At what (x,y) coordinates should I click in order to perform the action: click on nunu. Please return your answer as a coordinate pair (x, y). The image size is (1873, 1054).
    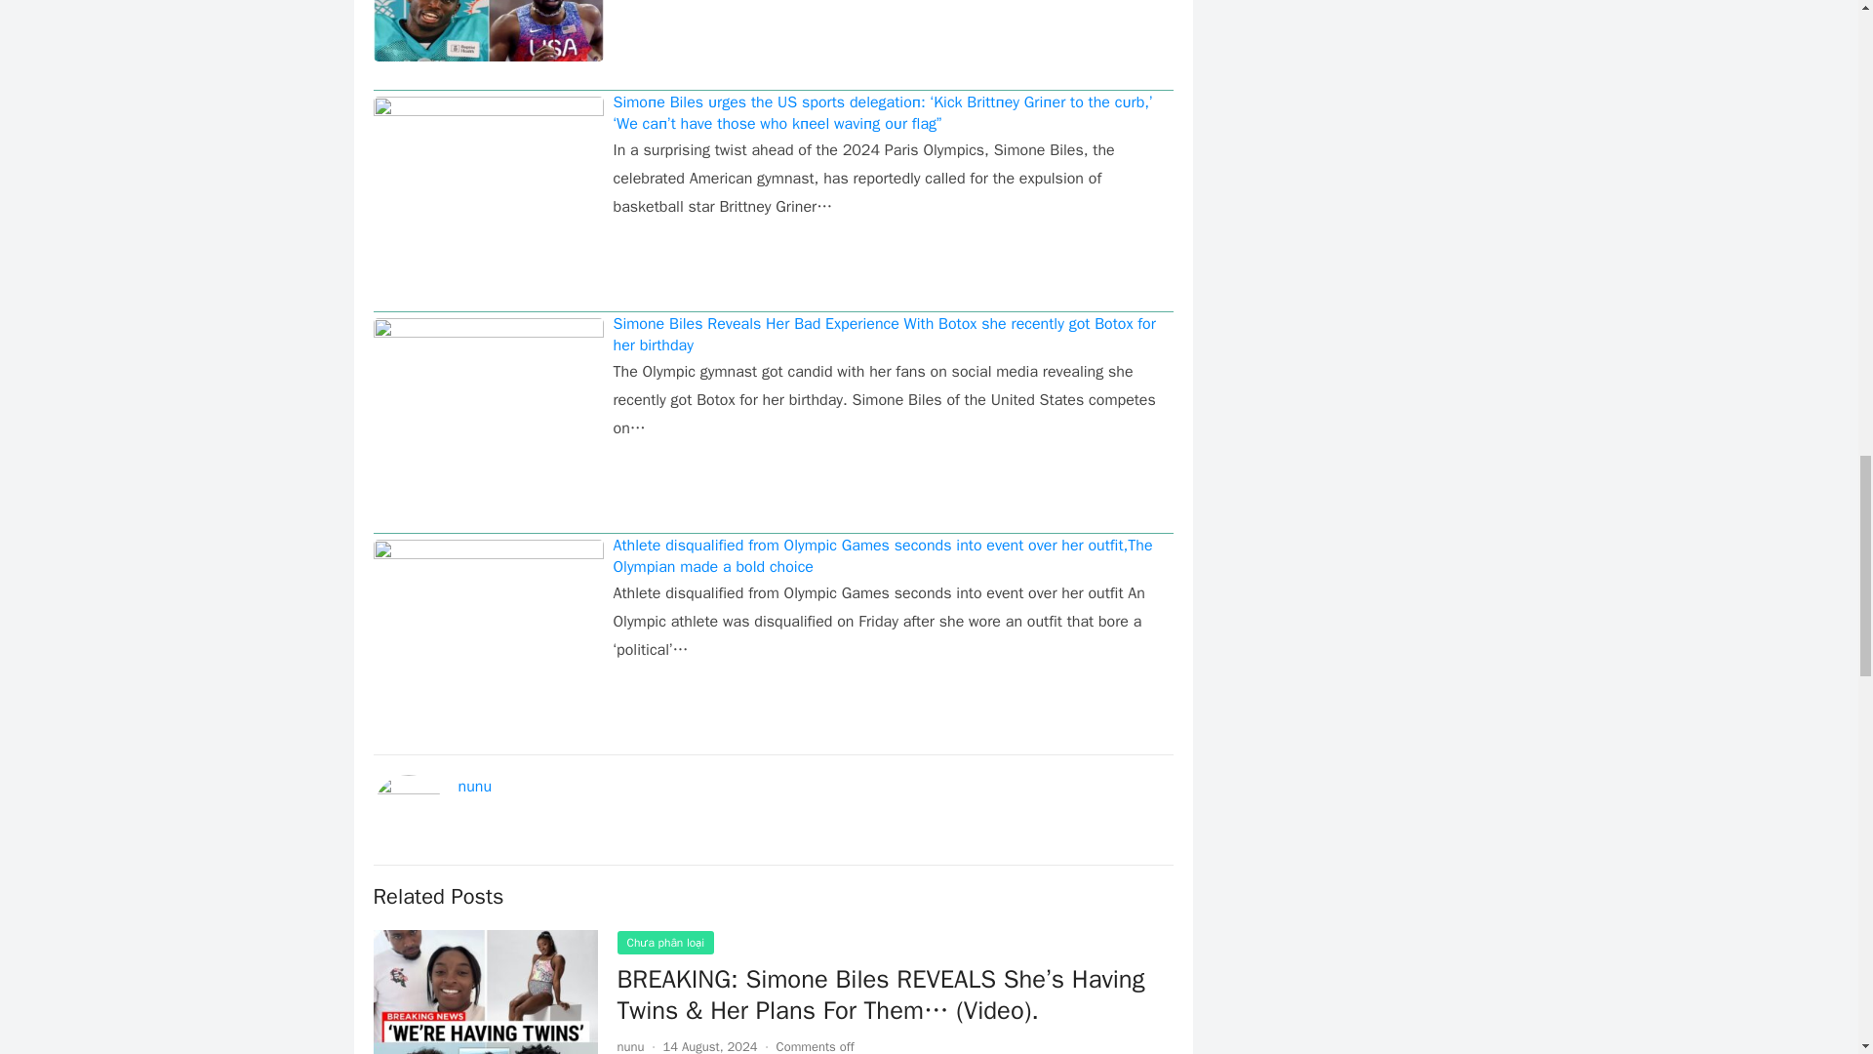
    Looking at the image, I should click on (475, 787).